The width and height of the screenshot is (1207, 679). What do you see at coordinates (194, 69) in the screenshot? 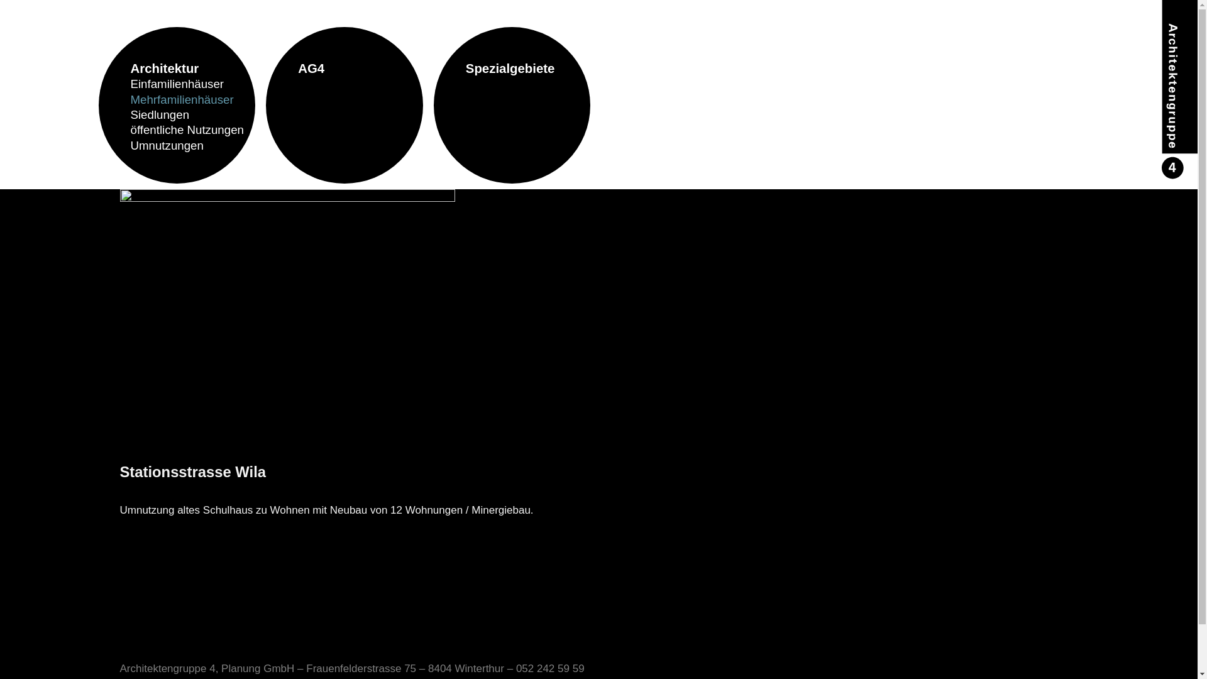
I see `Architektur` at bounding box center [194, 69].